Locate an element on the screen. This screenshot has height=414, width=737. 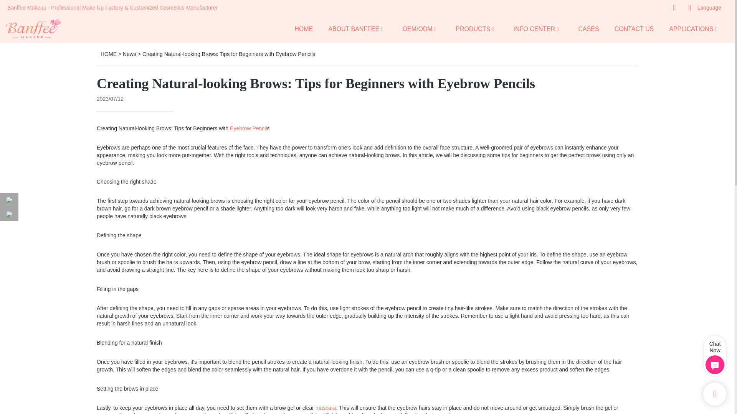
mascara is located at coordinates (326, 408).